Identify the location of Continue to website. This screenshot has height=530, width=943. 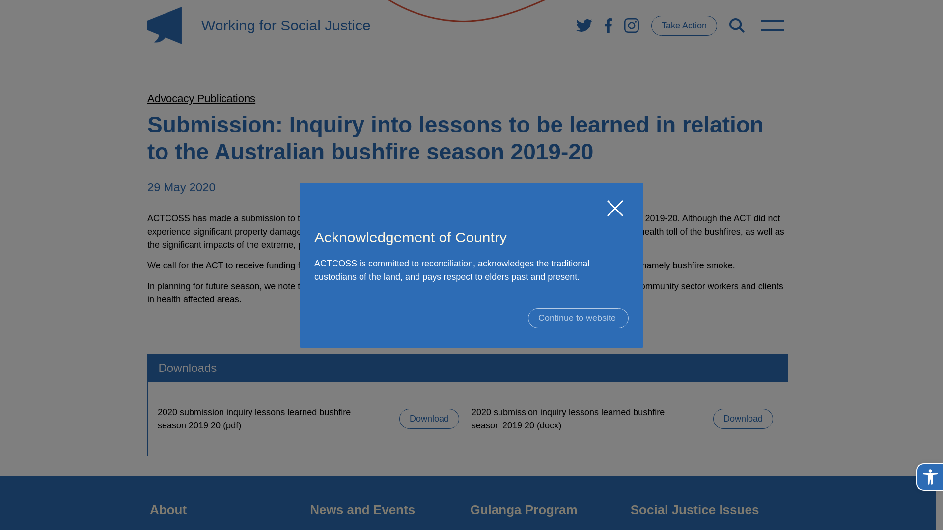
(579, 318).